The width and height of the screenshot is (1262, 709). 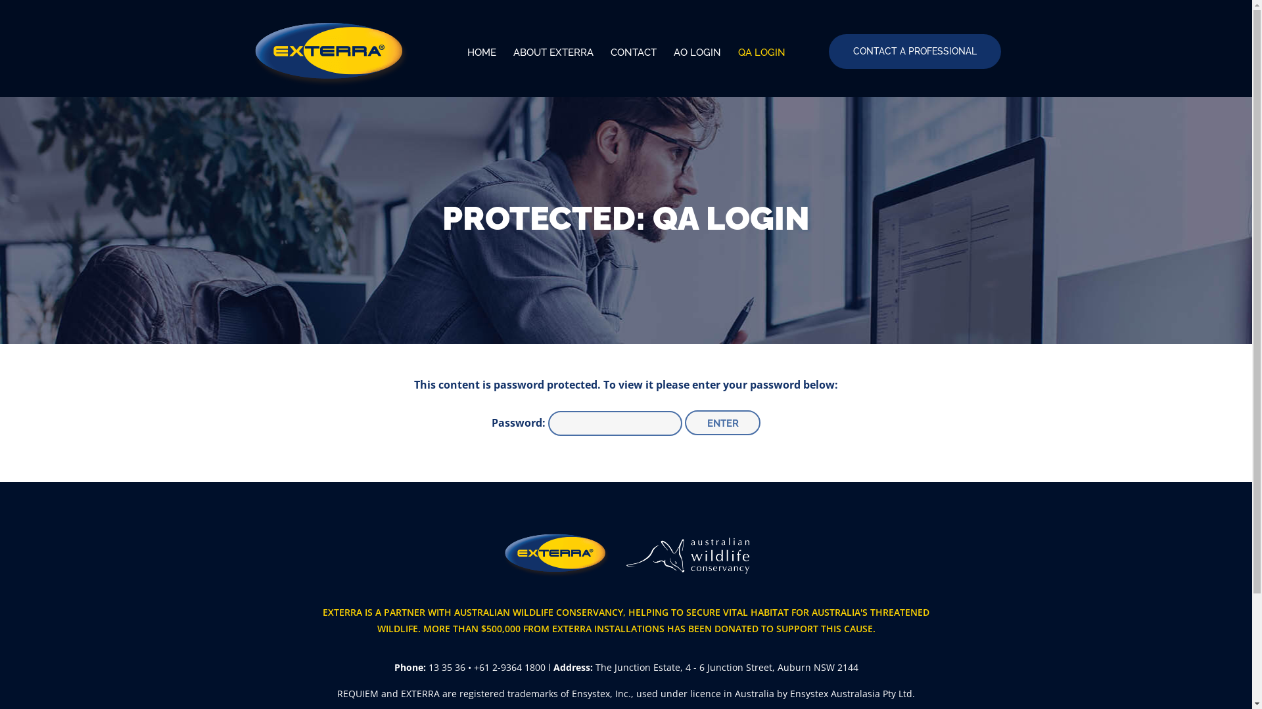 I want to click on +61 2-9364 1800, so click(x=509, y=667).